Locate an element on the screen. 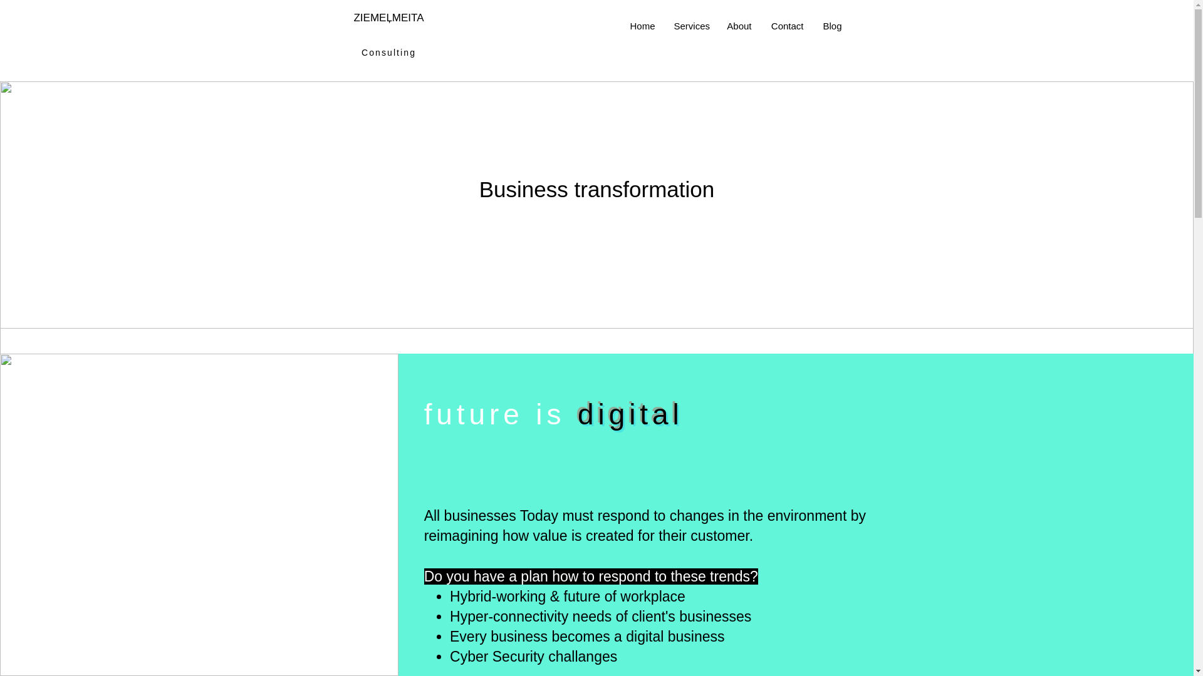  Services is located at coordinates (689, 26).